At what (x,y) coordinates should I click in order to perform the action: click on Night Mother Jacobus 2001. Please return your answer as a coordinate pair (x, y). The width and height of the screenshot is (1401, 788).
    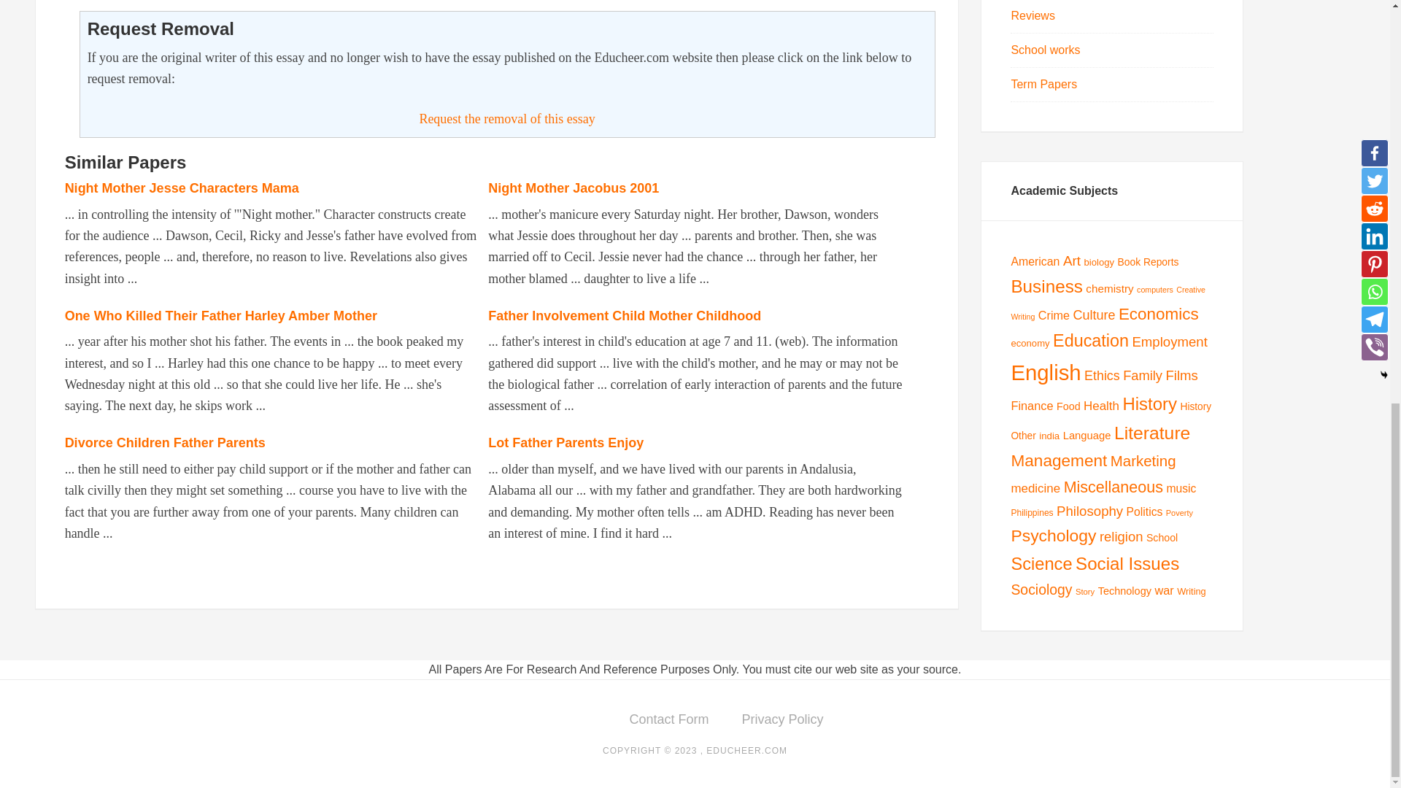
    Looking at the image, I should click on (573, 188).